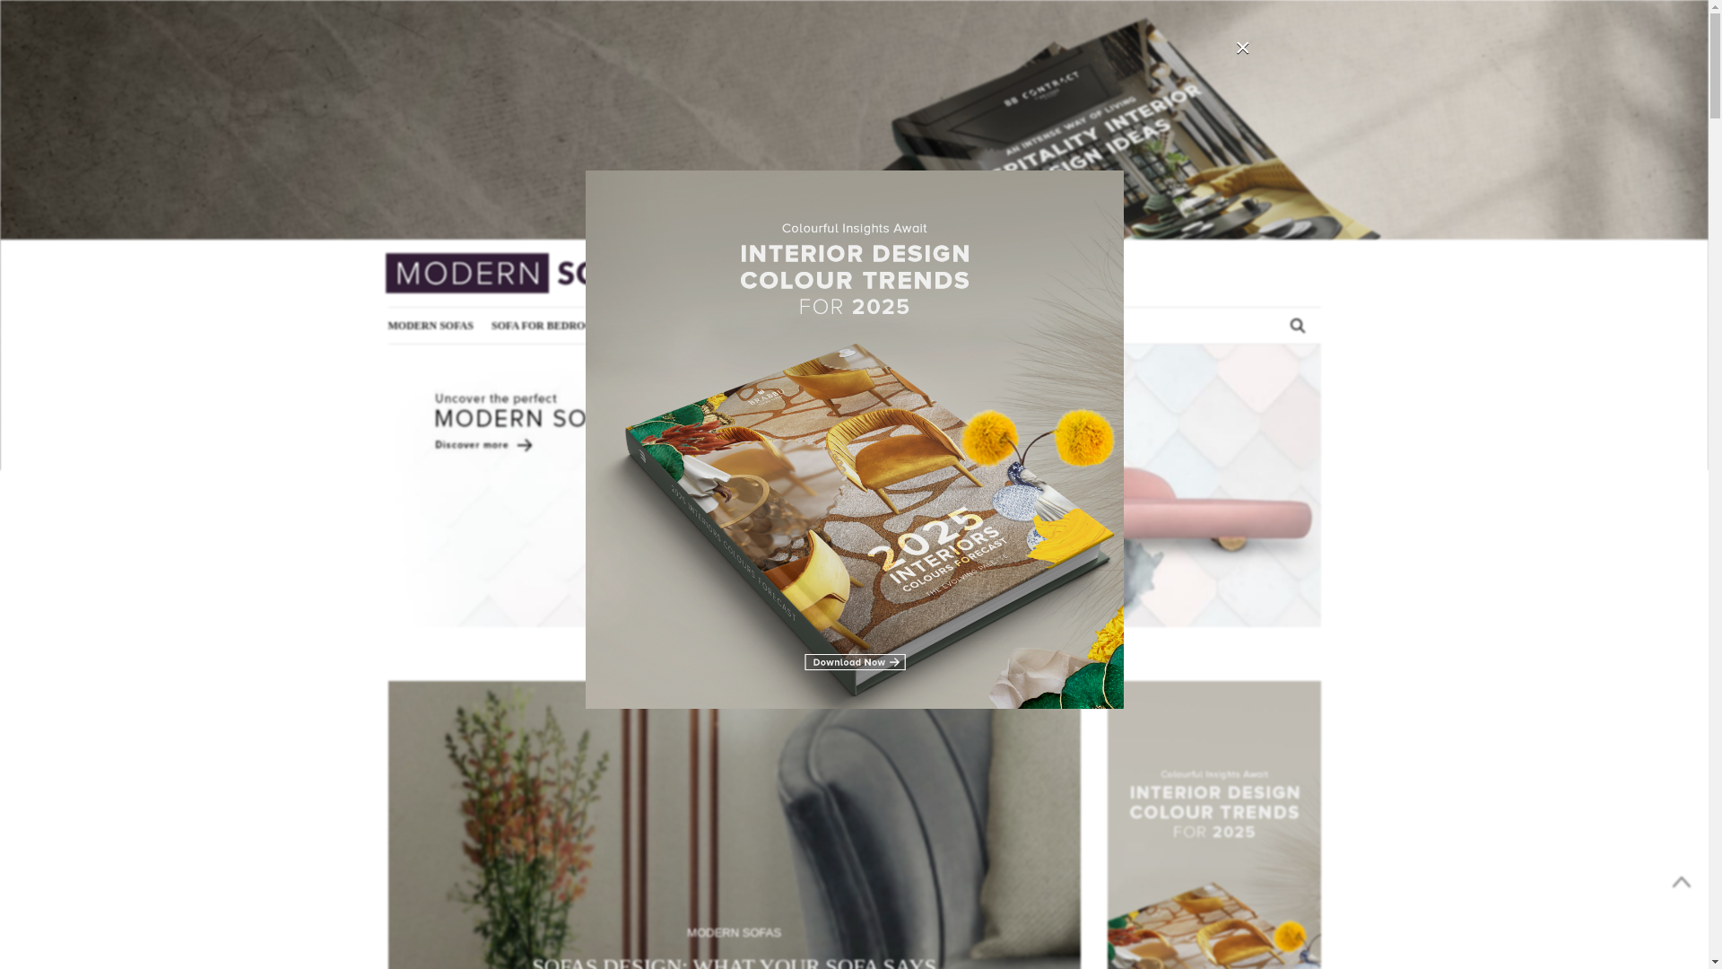  Describe the element at coordinates (468, 220) in the screenshot. I see `MODERN SOFAS` at that location.